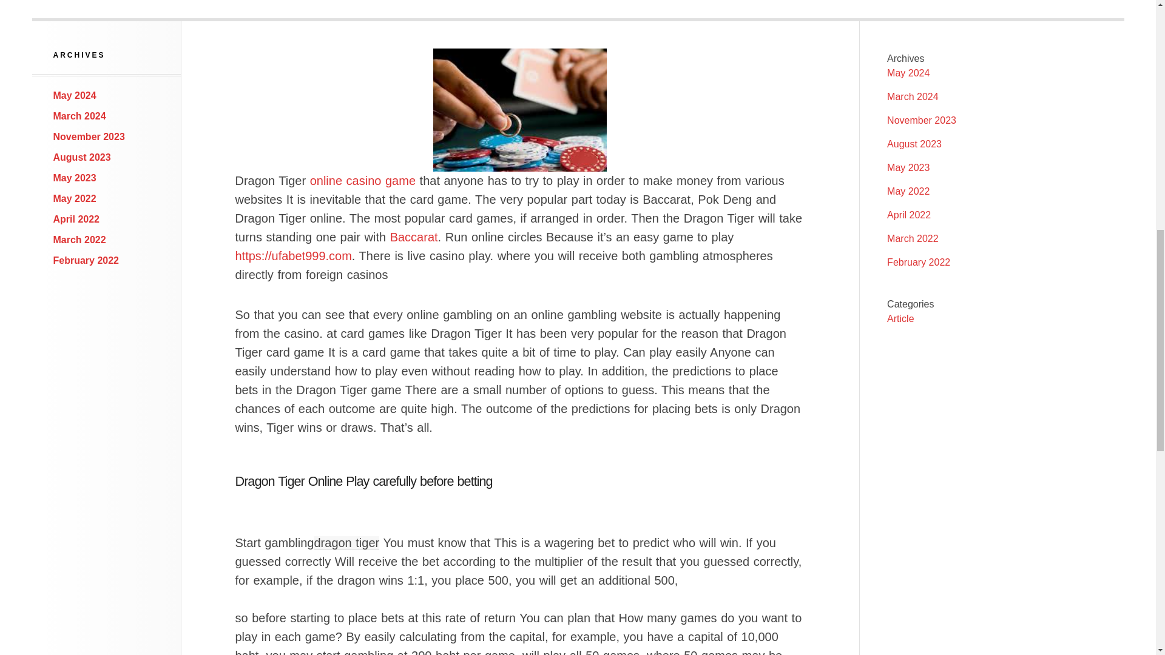  What do you see at coordinates (921, 120) in the screenshot?
I see `November 2023` at bounding box center [921, 120].